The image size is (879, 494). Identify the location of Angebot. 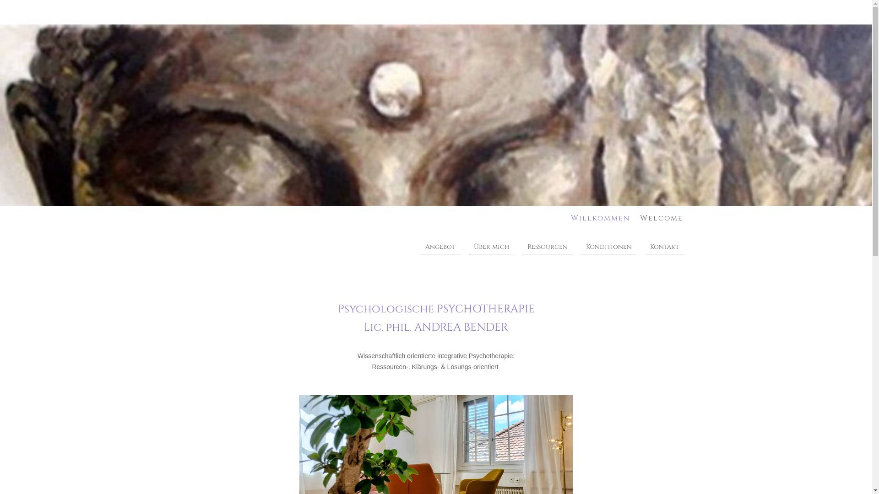
(440, 247).